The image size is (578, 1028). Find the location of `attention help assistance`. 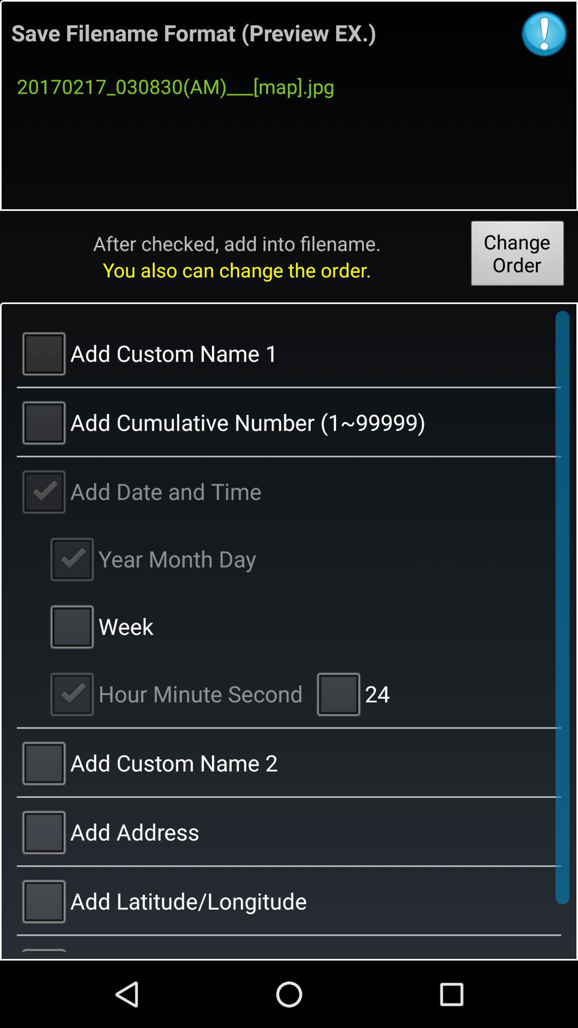

attention help assistance is located at coordinates (544, 34).